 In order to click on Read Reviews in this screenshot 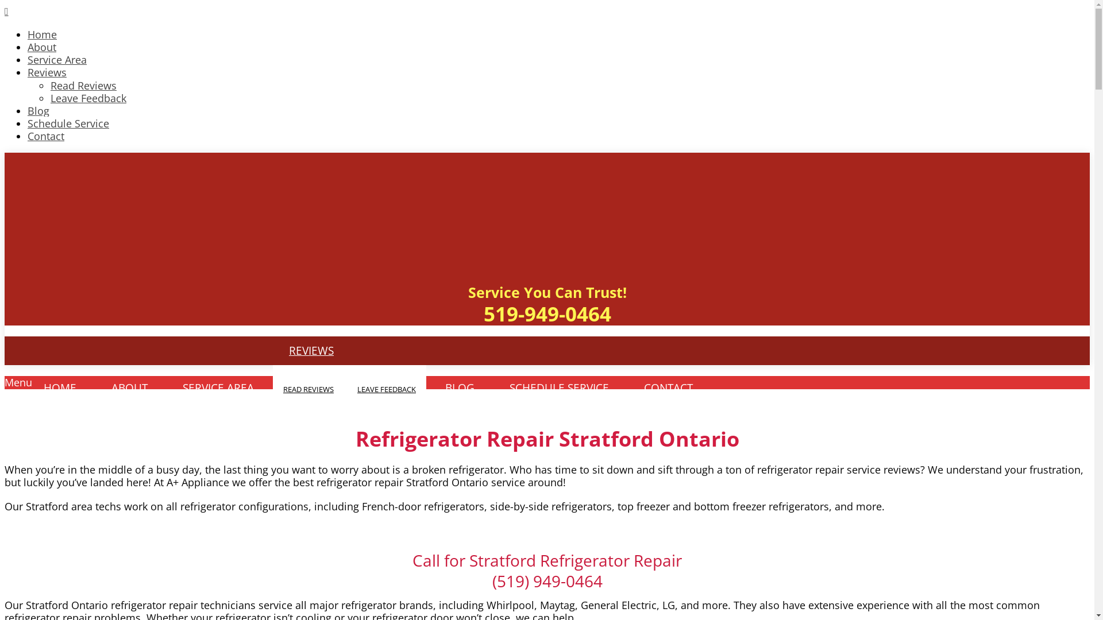, I will do `click(84, 86)`.